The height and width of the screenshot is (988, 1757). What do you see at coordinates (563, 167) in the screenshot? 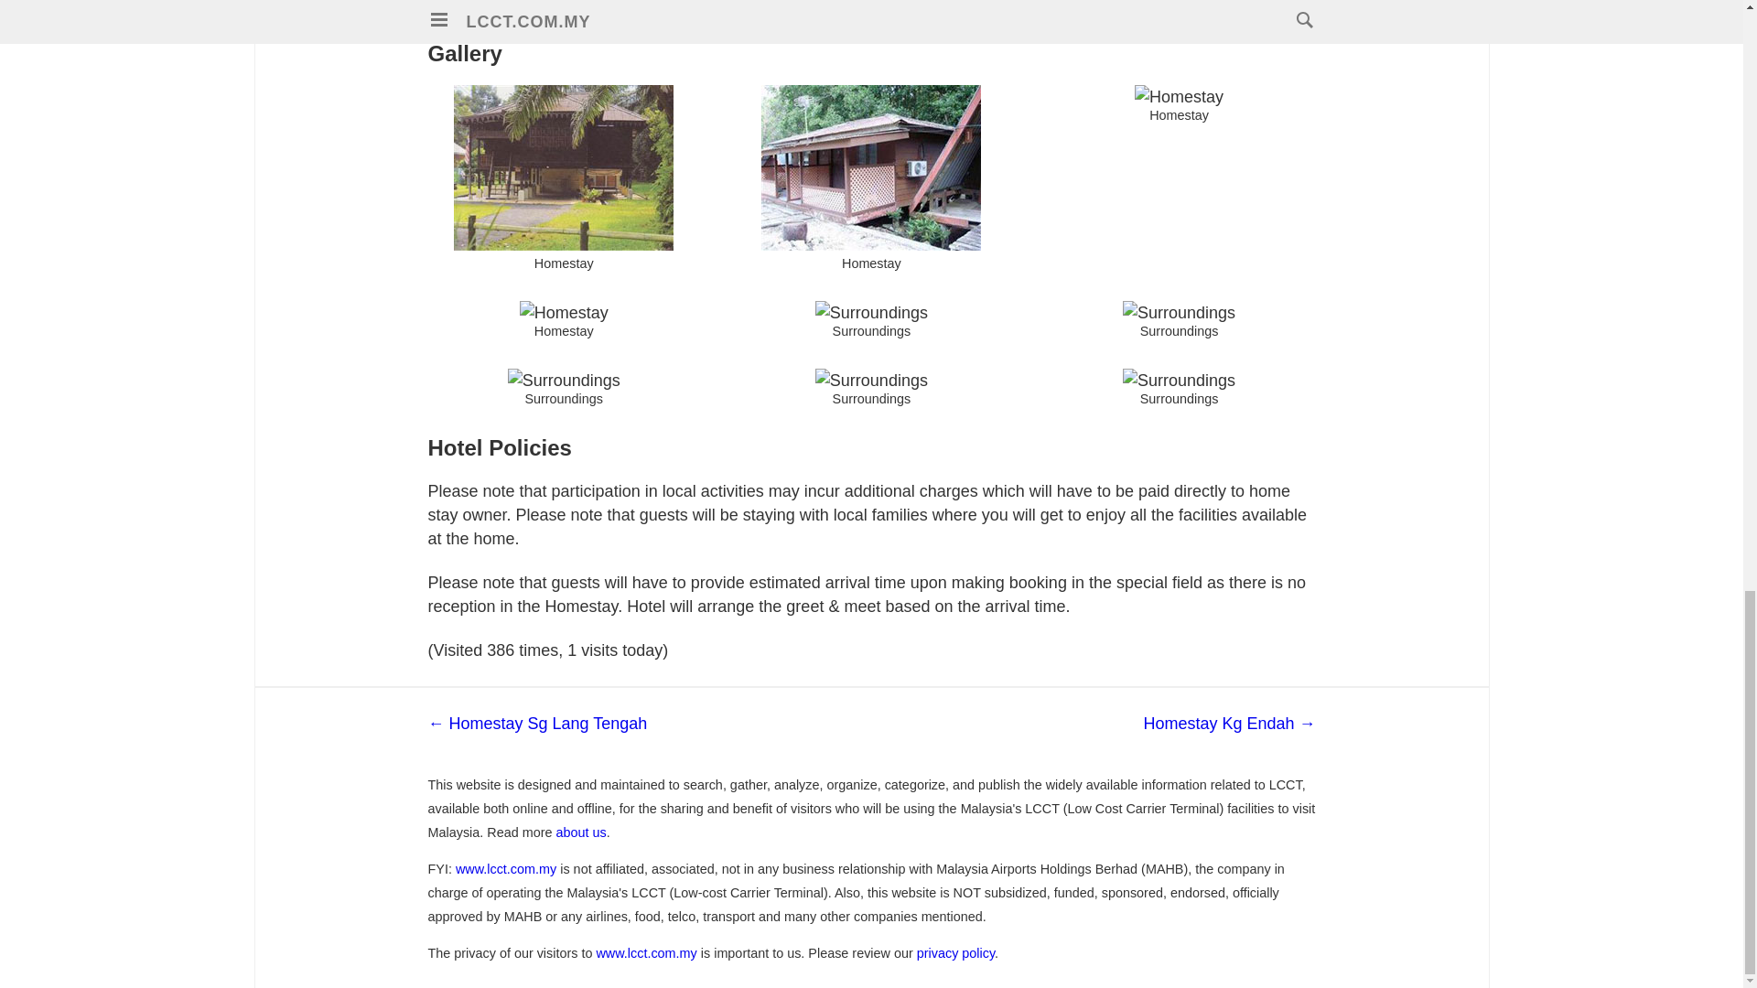
I see `Homestay` at bounding box center [563, 167].